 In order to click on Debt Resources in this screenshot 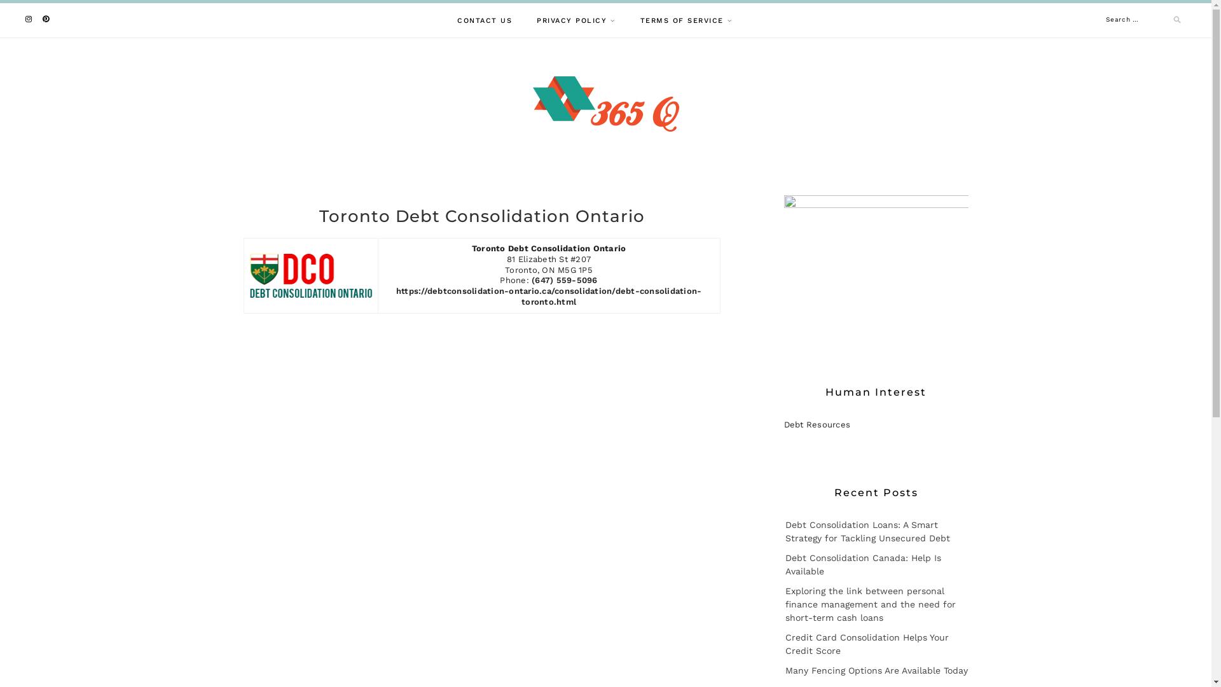, I will do `click(817, 425)`.